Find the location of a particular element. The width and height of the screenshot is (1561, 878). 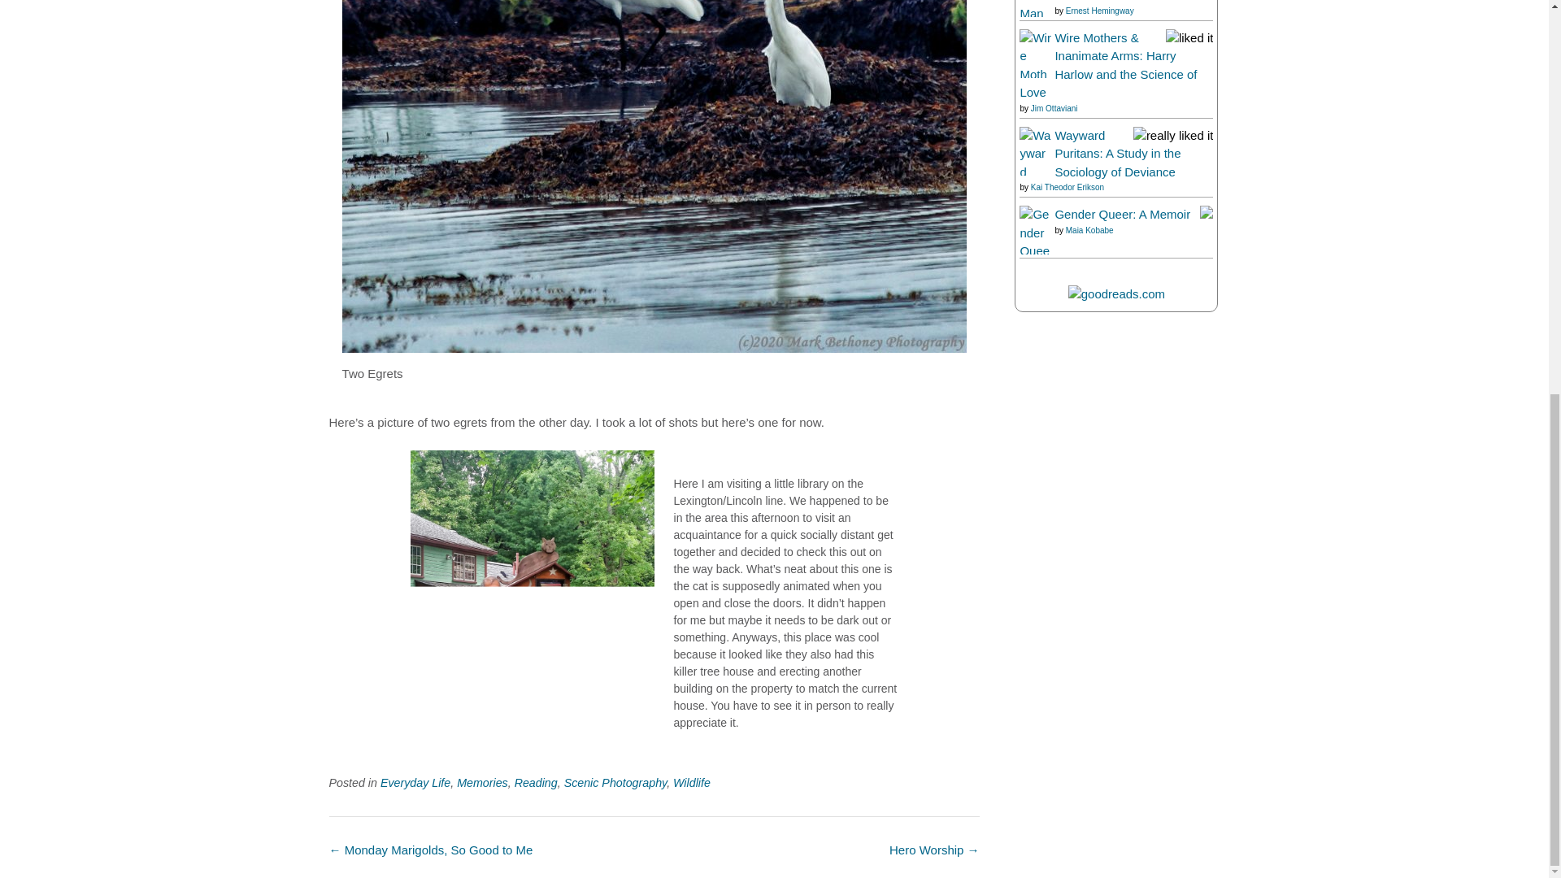

really liked it is located at coordinates (1173, 135).